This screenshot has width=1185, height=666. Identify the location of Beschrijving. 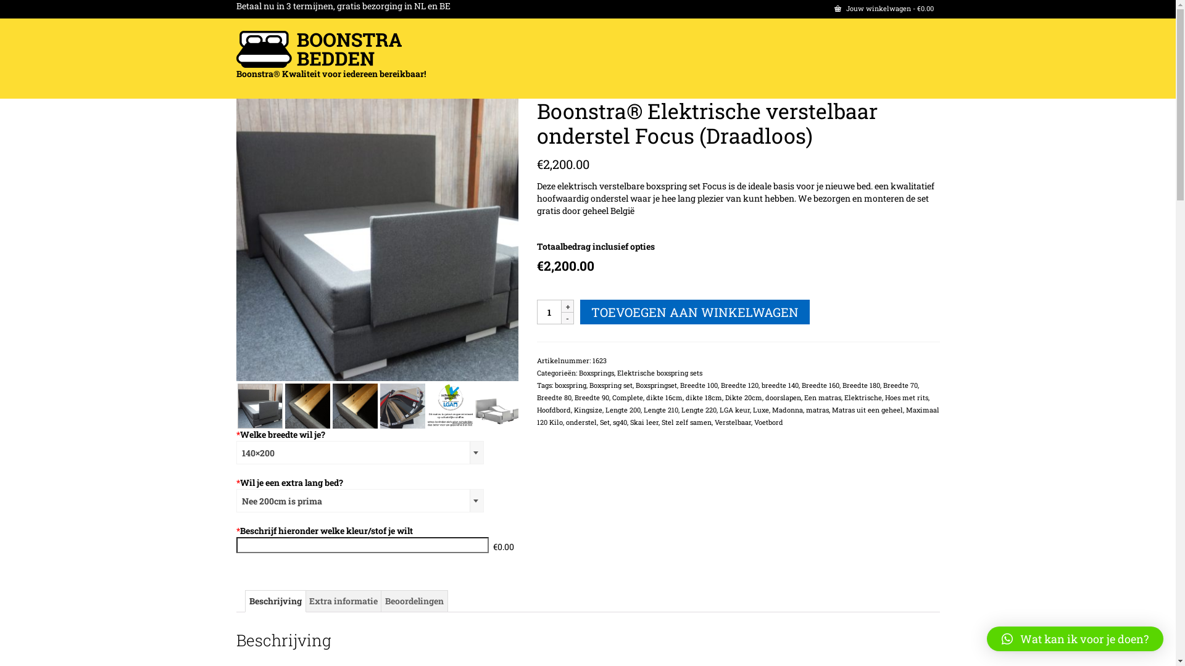
(275, 601).